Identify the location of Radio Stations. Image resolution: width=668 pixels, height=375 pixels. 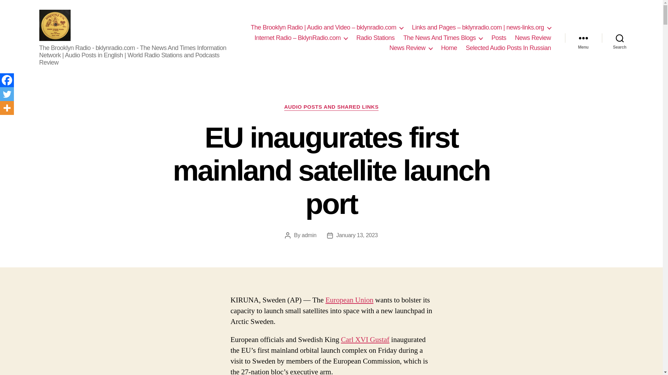
(375, 38).